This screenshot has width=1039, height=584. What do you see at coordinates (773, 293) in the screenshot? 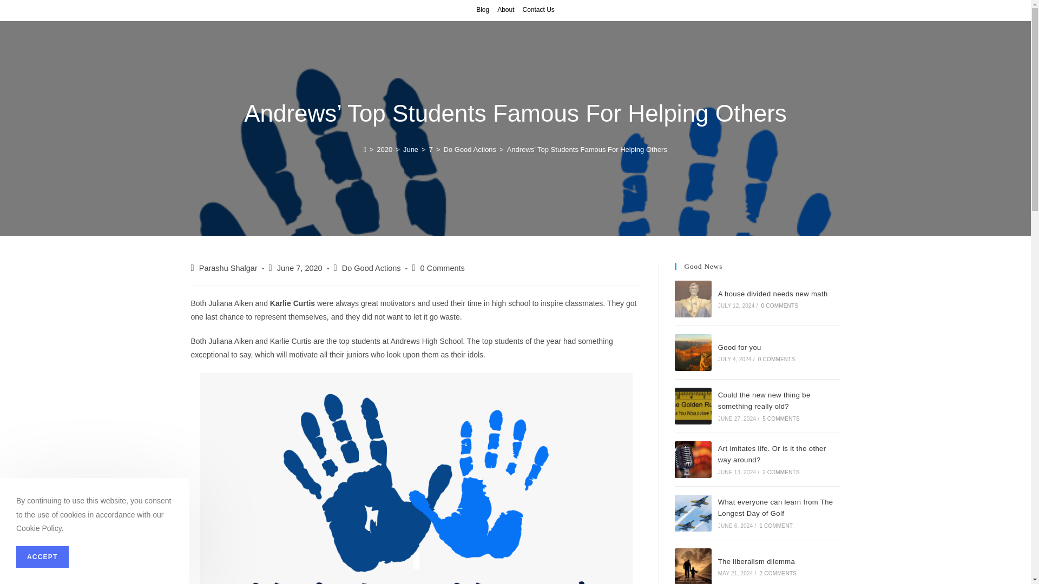
I see `A house divided needs new math` at bounding box center [773, 293].